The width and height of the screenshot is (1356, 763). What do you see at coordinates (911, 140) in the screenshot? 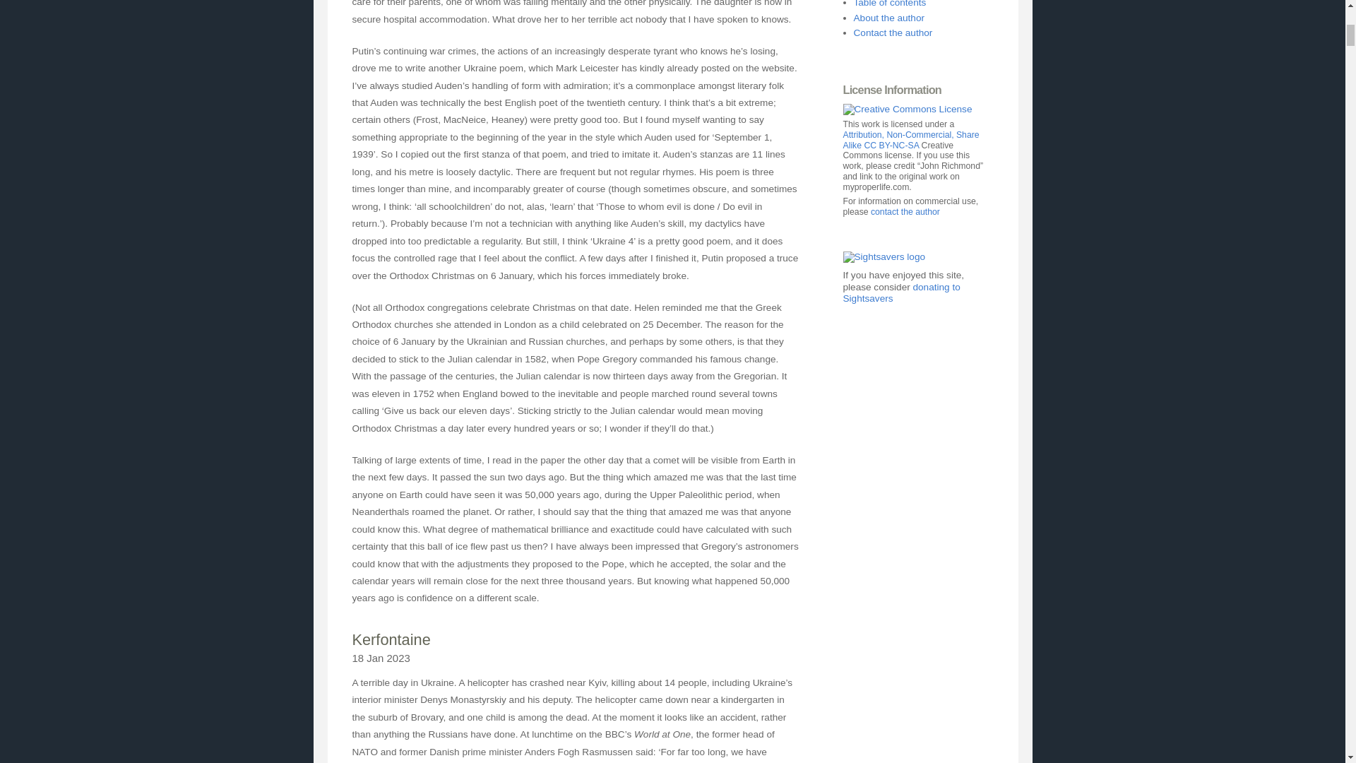
I see `Attribution, Non-Commercial, Share Alike CC BY-NC-SA` at bounding box center [911, 140].